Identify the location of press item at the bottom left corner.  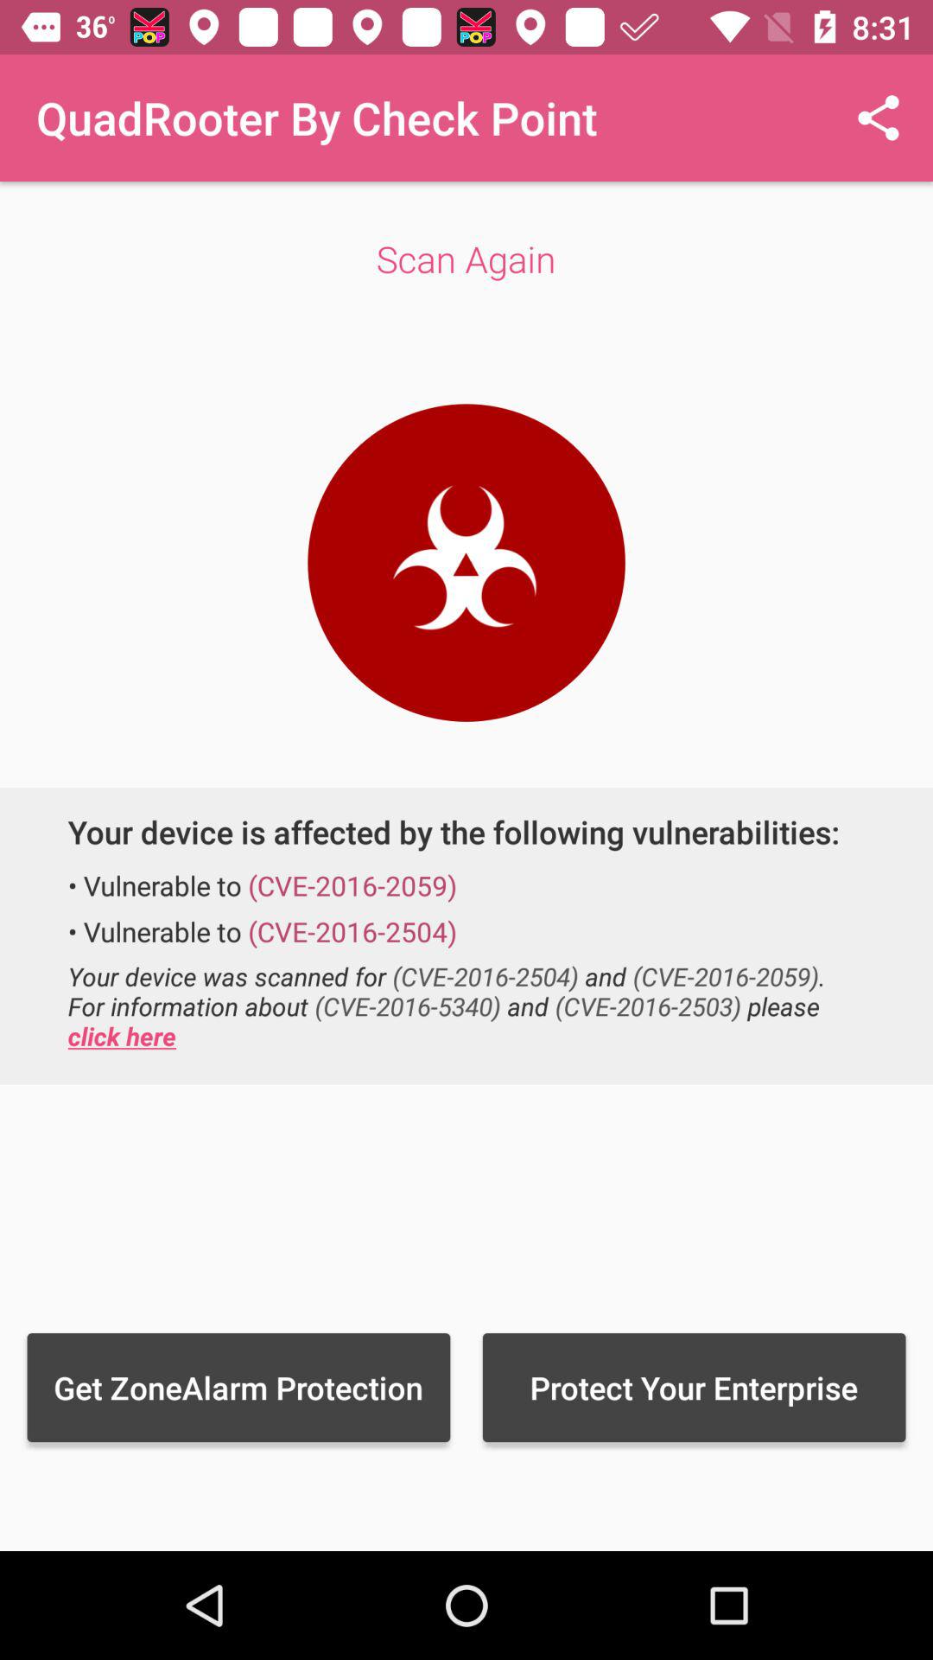
(238, 1387).